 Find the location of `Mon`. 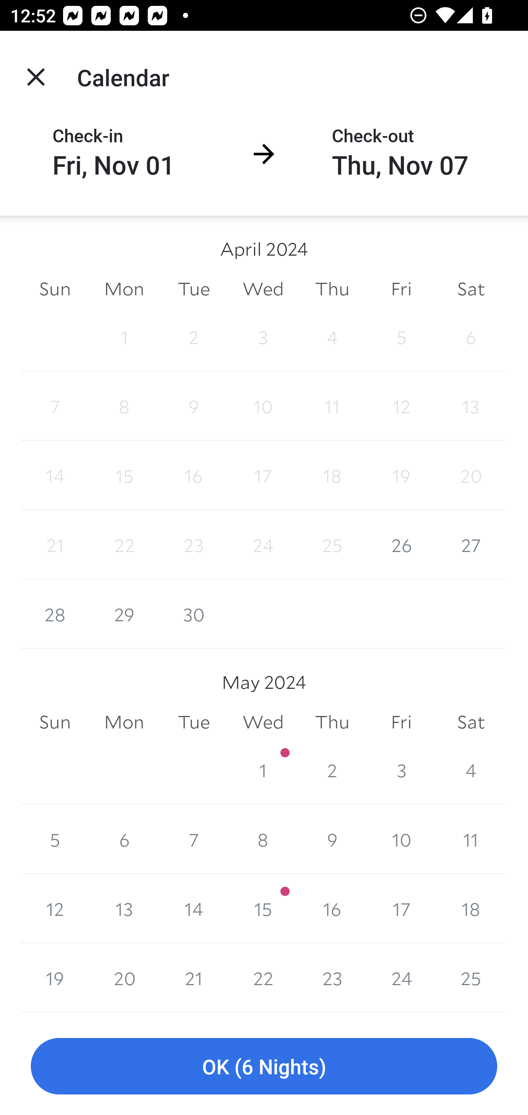

Mon is located at coordinates (124, 288).